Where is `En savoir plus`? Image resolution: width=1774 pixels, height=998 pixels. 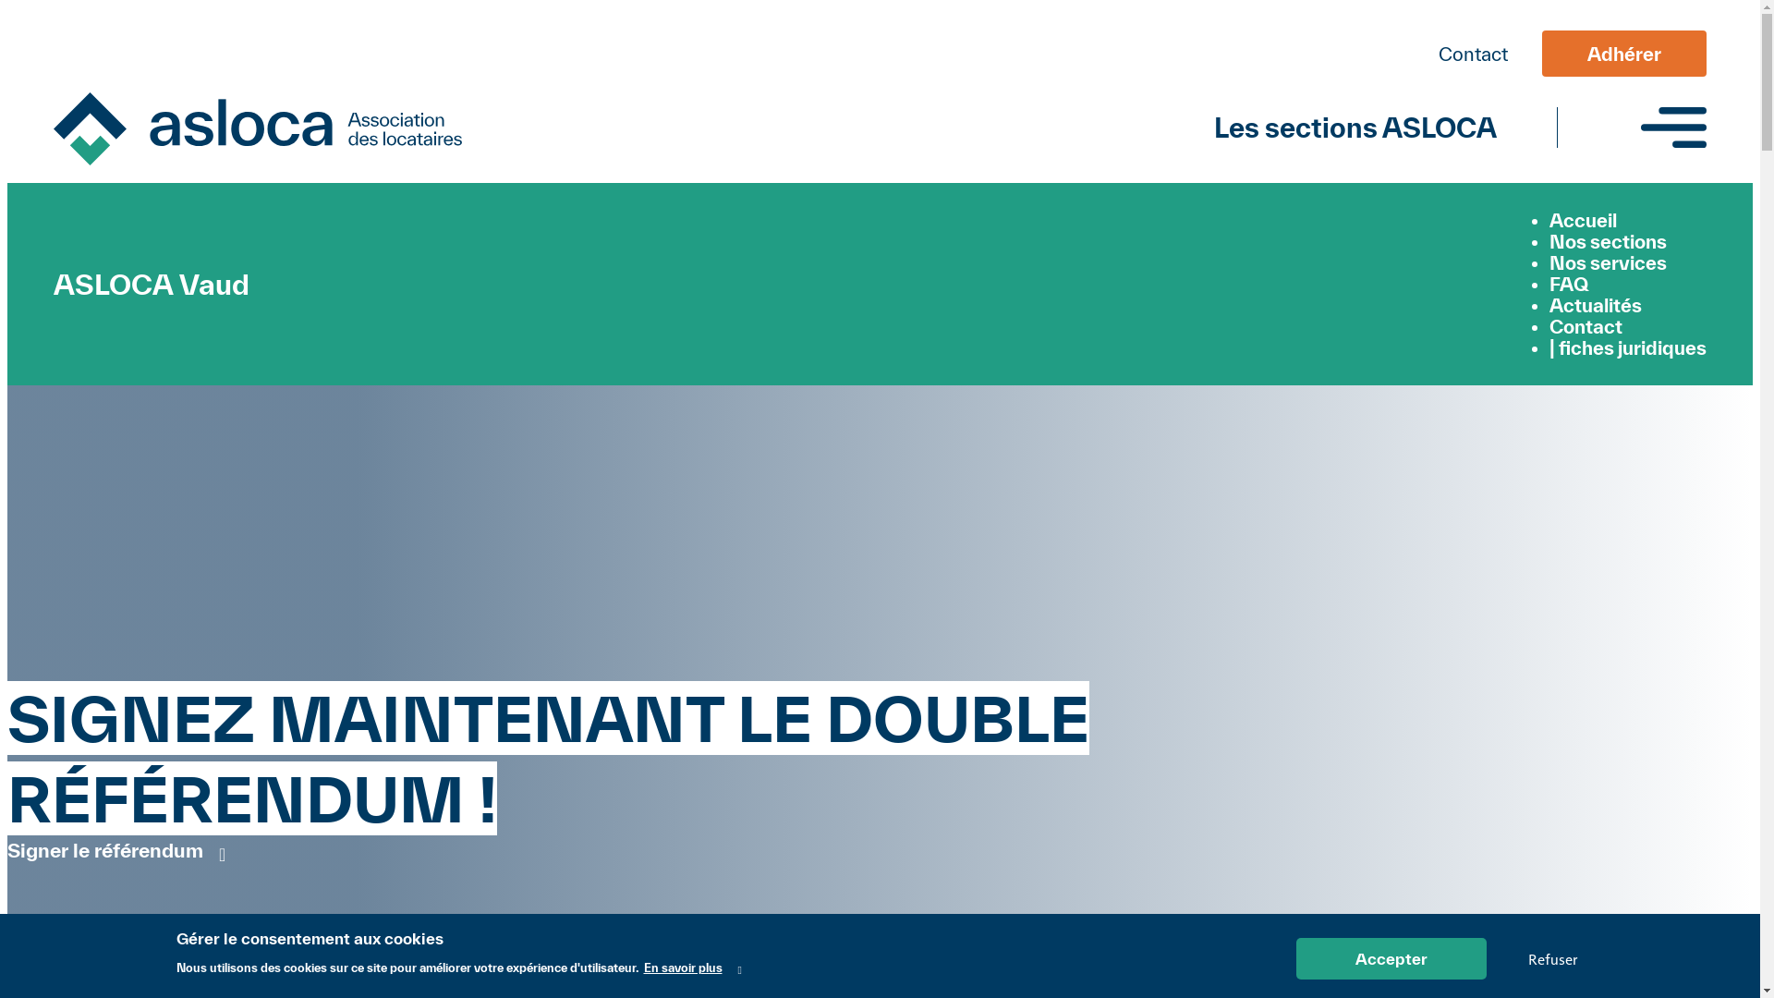 En savoir plus is located at coordinates (692, 969).